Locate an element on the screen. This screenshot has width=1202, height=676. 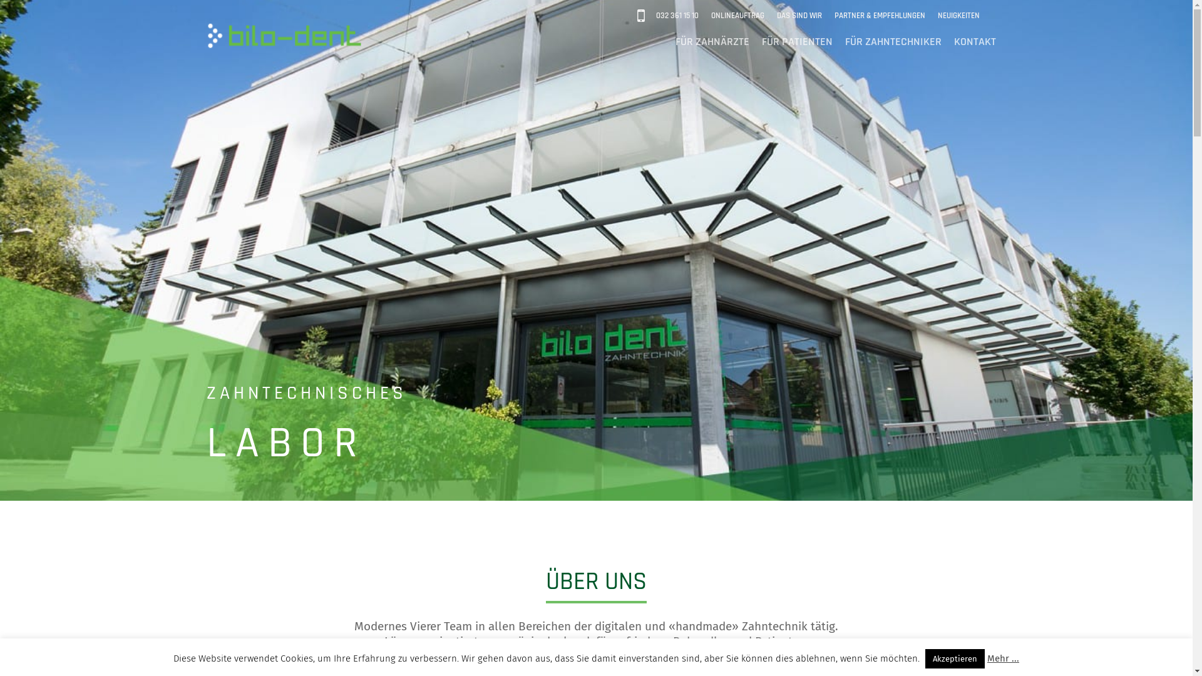
Akzeptieren is located at coordinates (955, 658).